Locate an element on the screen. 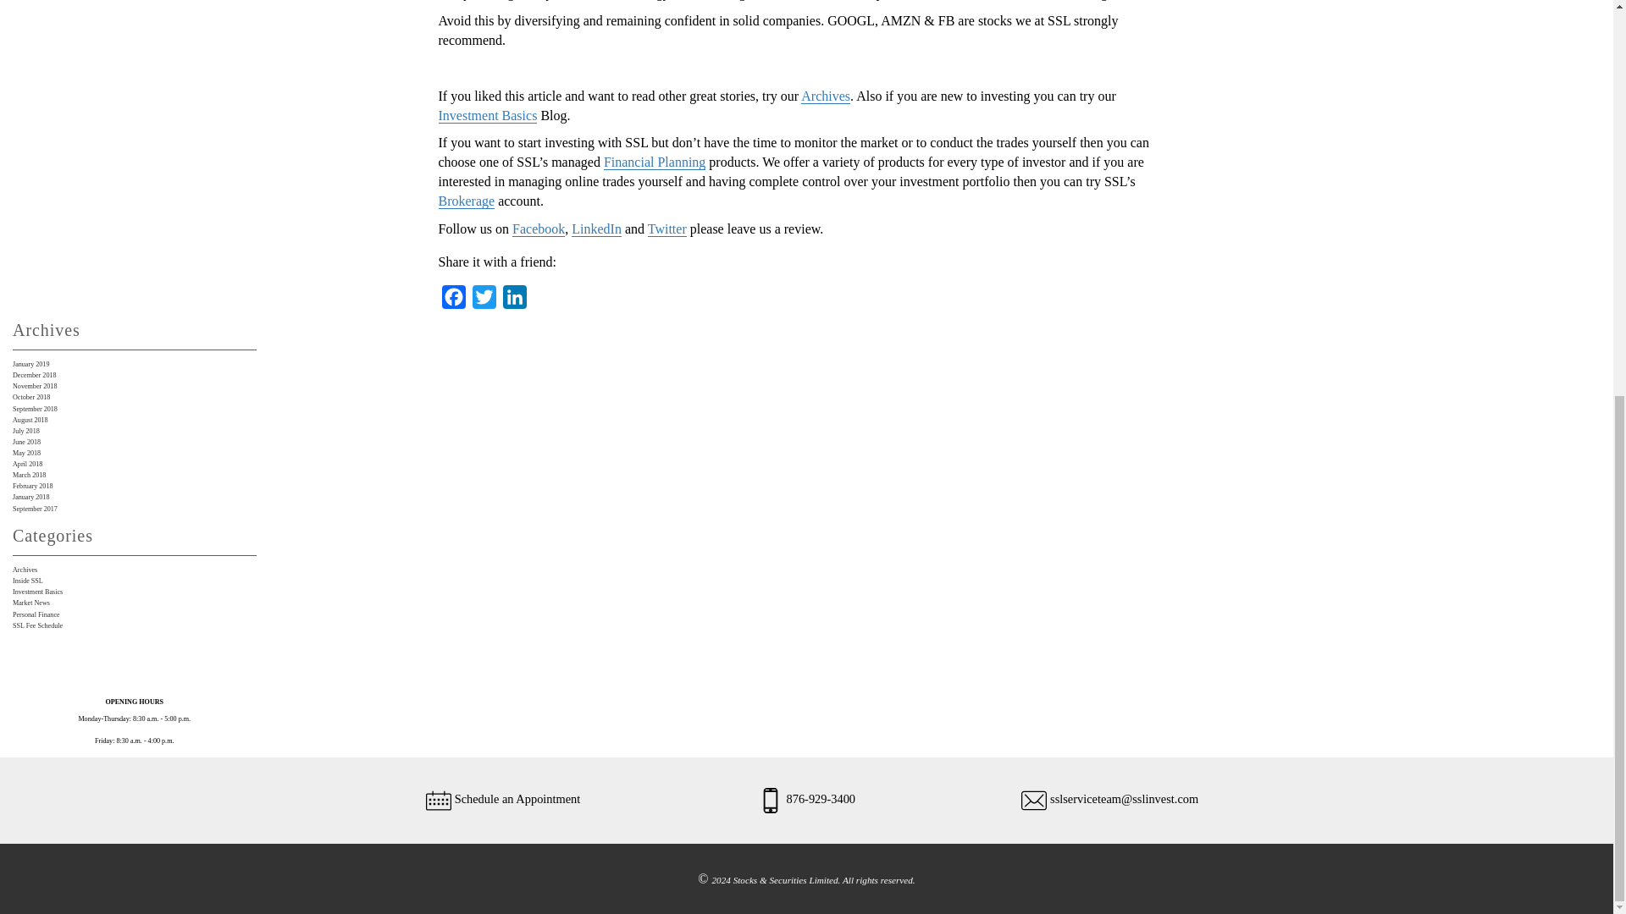 The image size is (1626, 914). Investment Basics is located at coordinates (488, 115).